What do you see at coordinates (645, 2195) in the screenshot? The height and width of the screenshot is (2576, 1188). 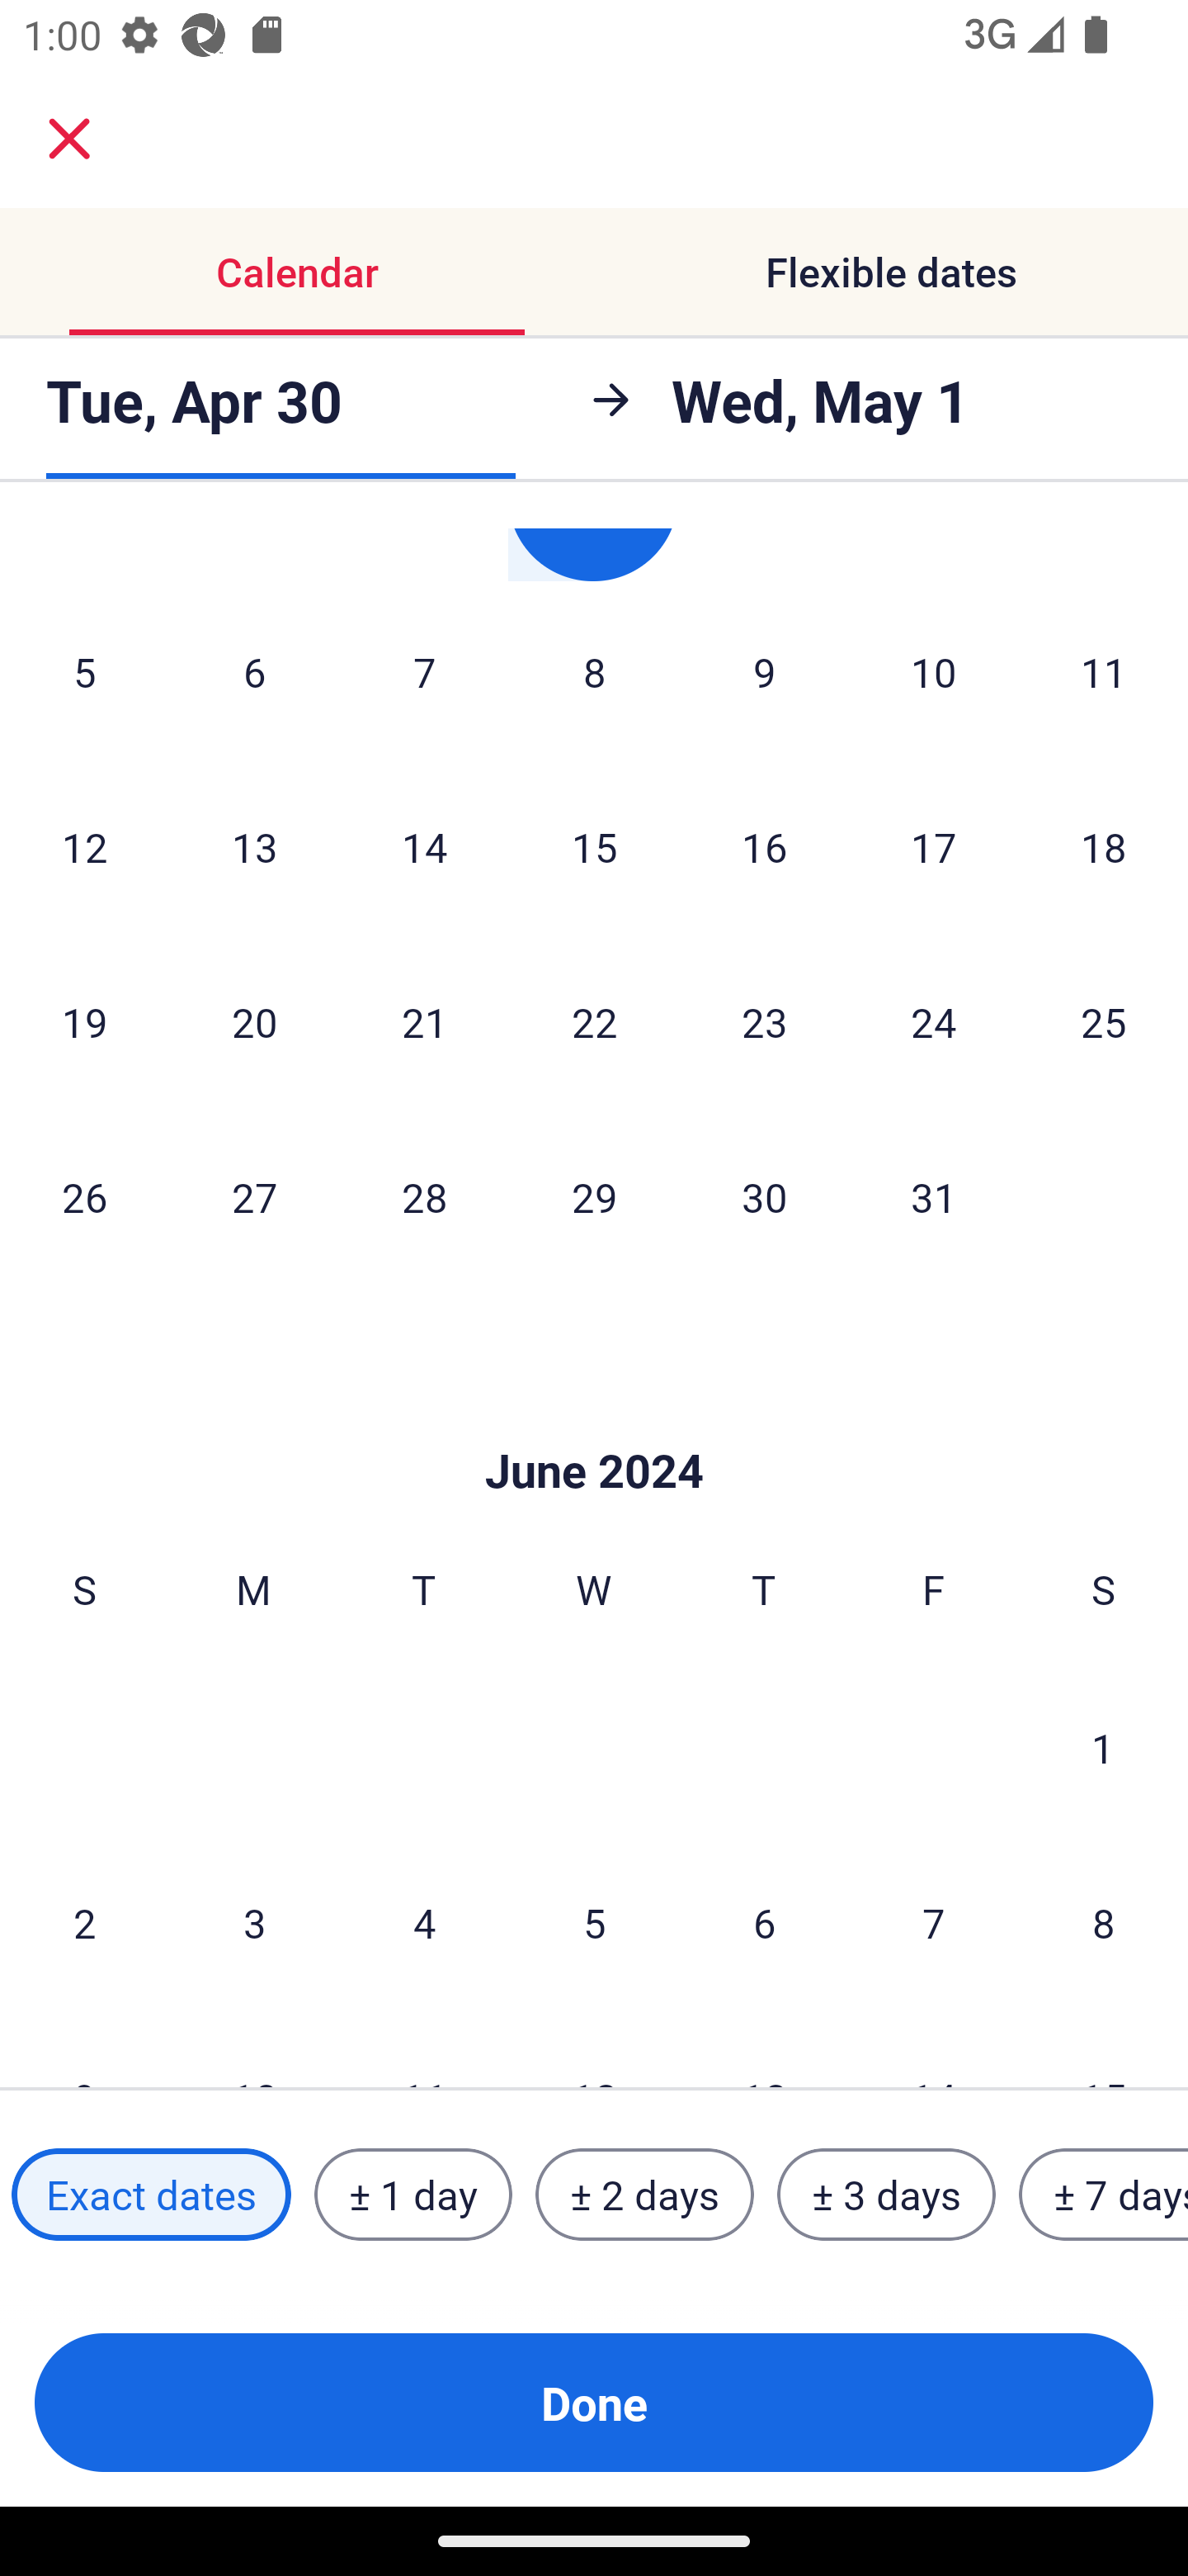 I see `± 2 days` at bounding box center [645, 2195].